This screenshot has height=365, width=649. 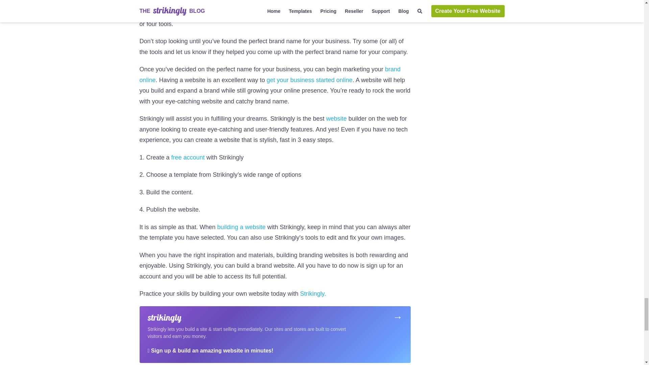 What do you see at coordinates (310, 80) in the screenshot?
I see `get your business started online` at bounding box center [310, 80].